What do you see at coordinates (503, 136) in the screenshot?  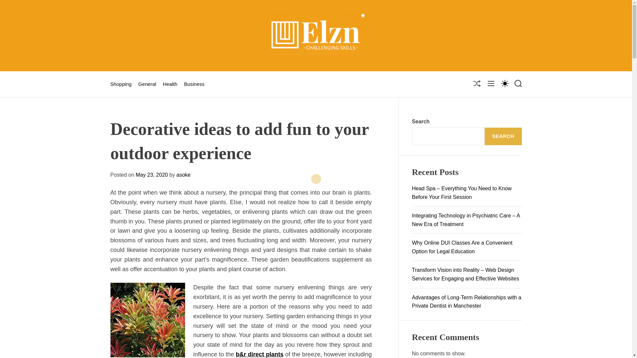 I see `SEARCH` at bounding box center [503, 136].